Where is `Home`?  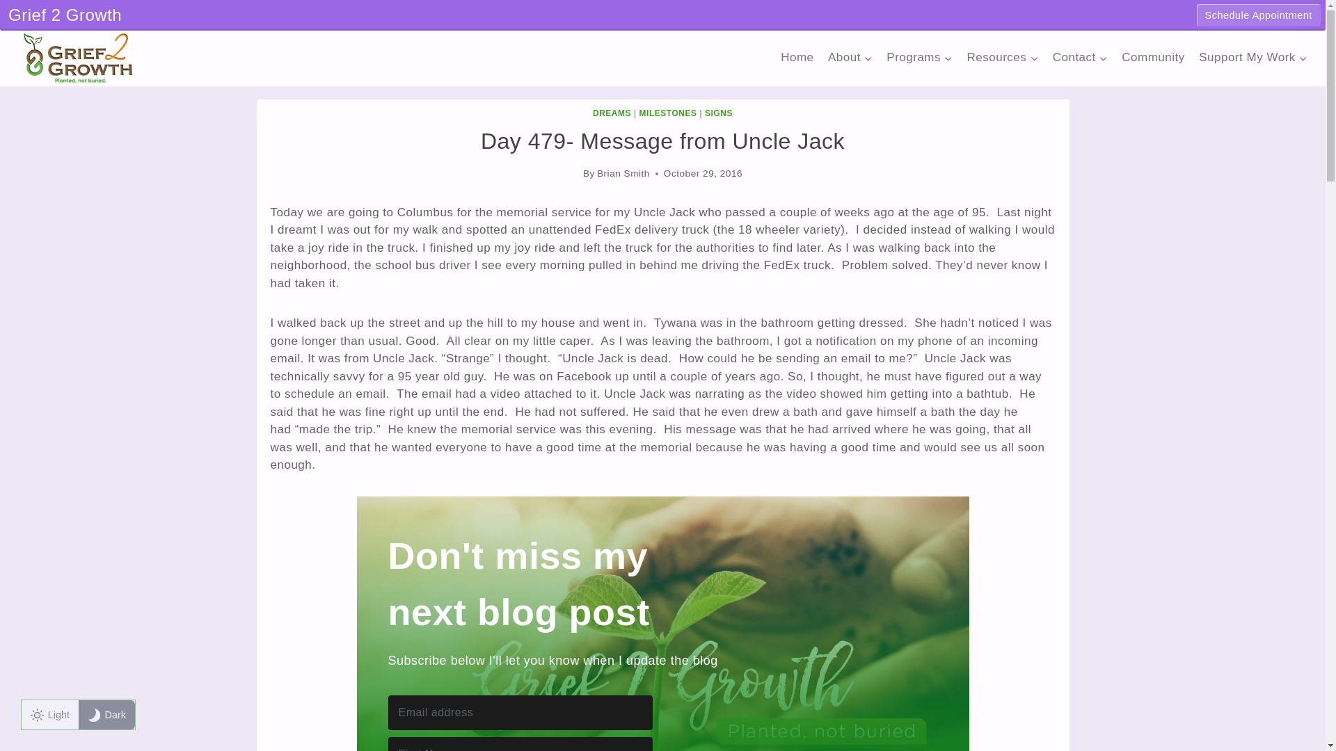 Home is located at coordinates (797, 57).